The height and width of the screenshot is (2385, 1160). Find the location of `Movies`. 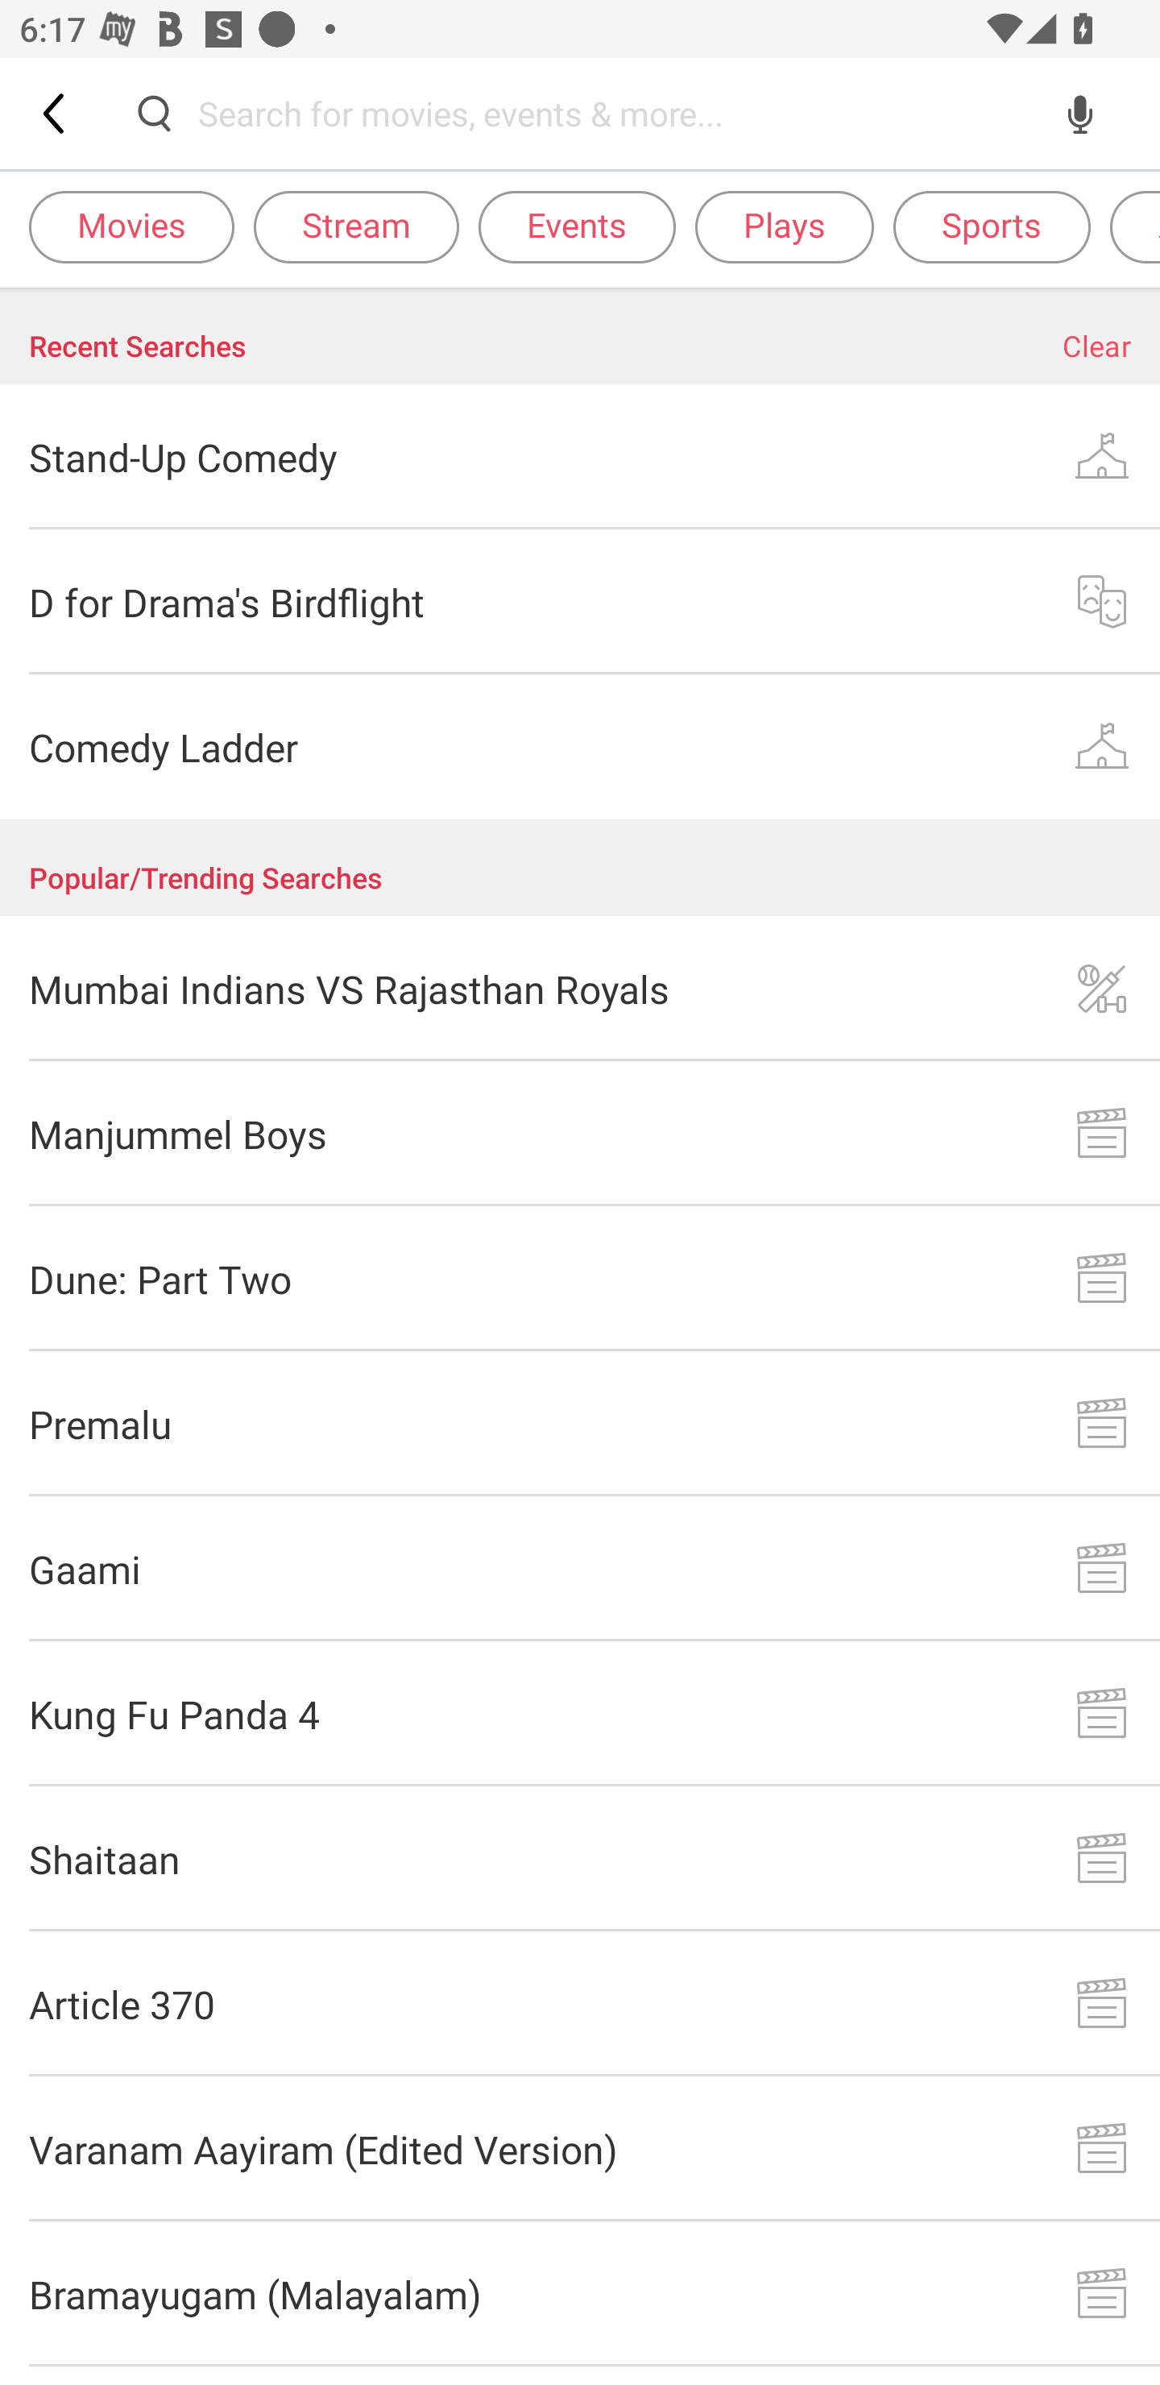

Movies is located at coordinates (131, 226).